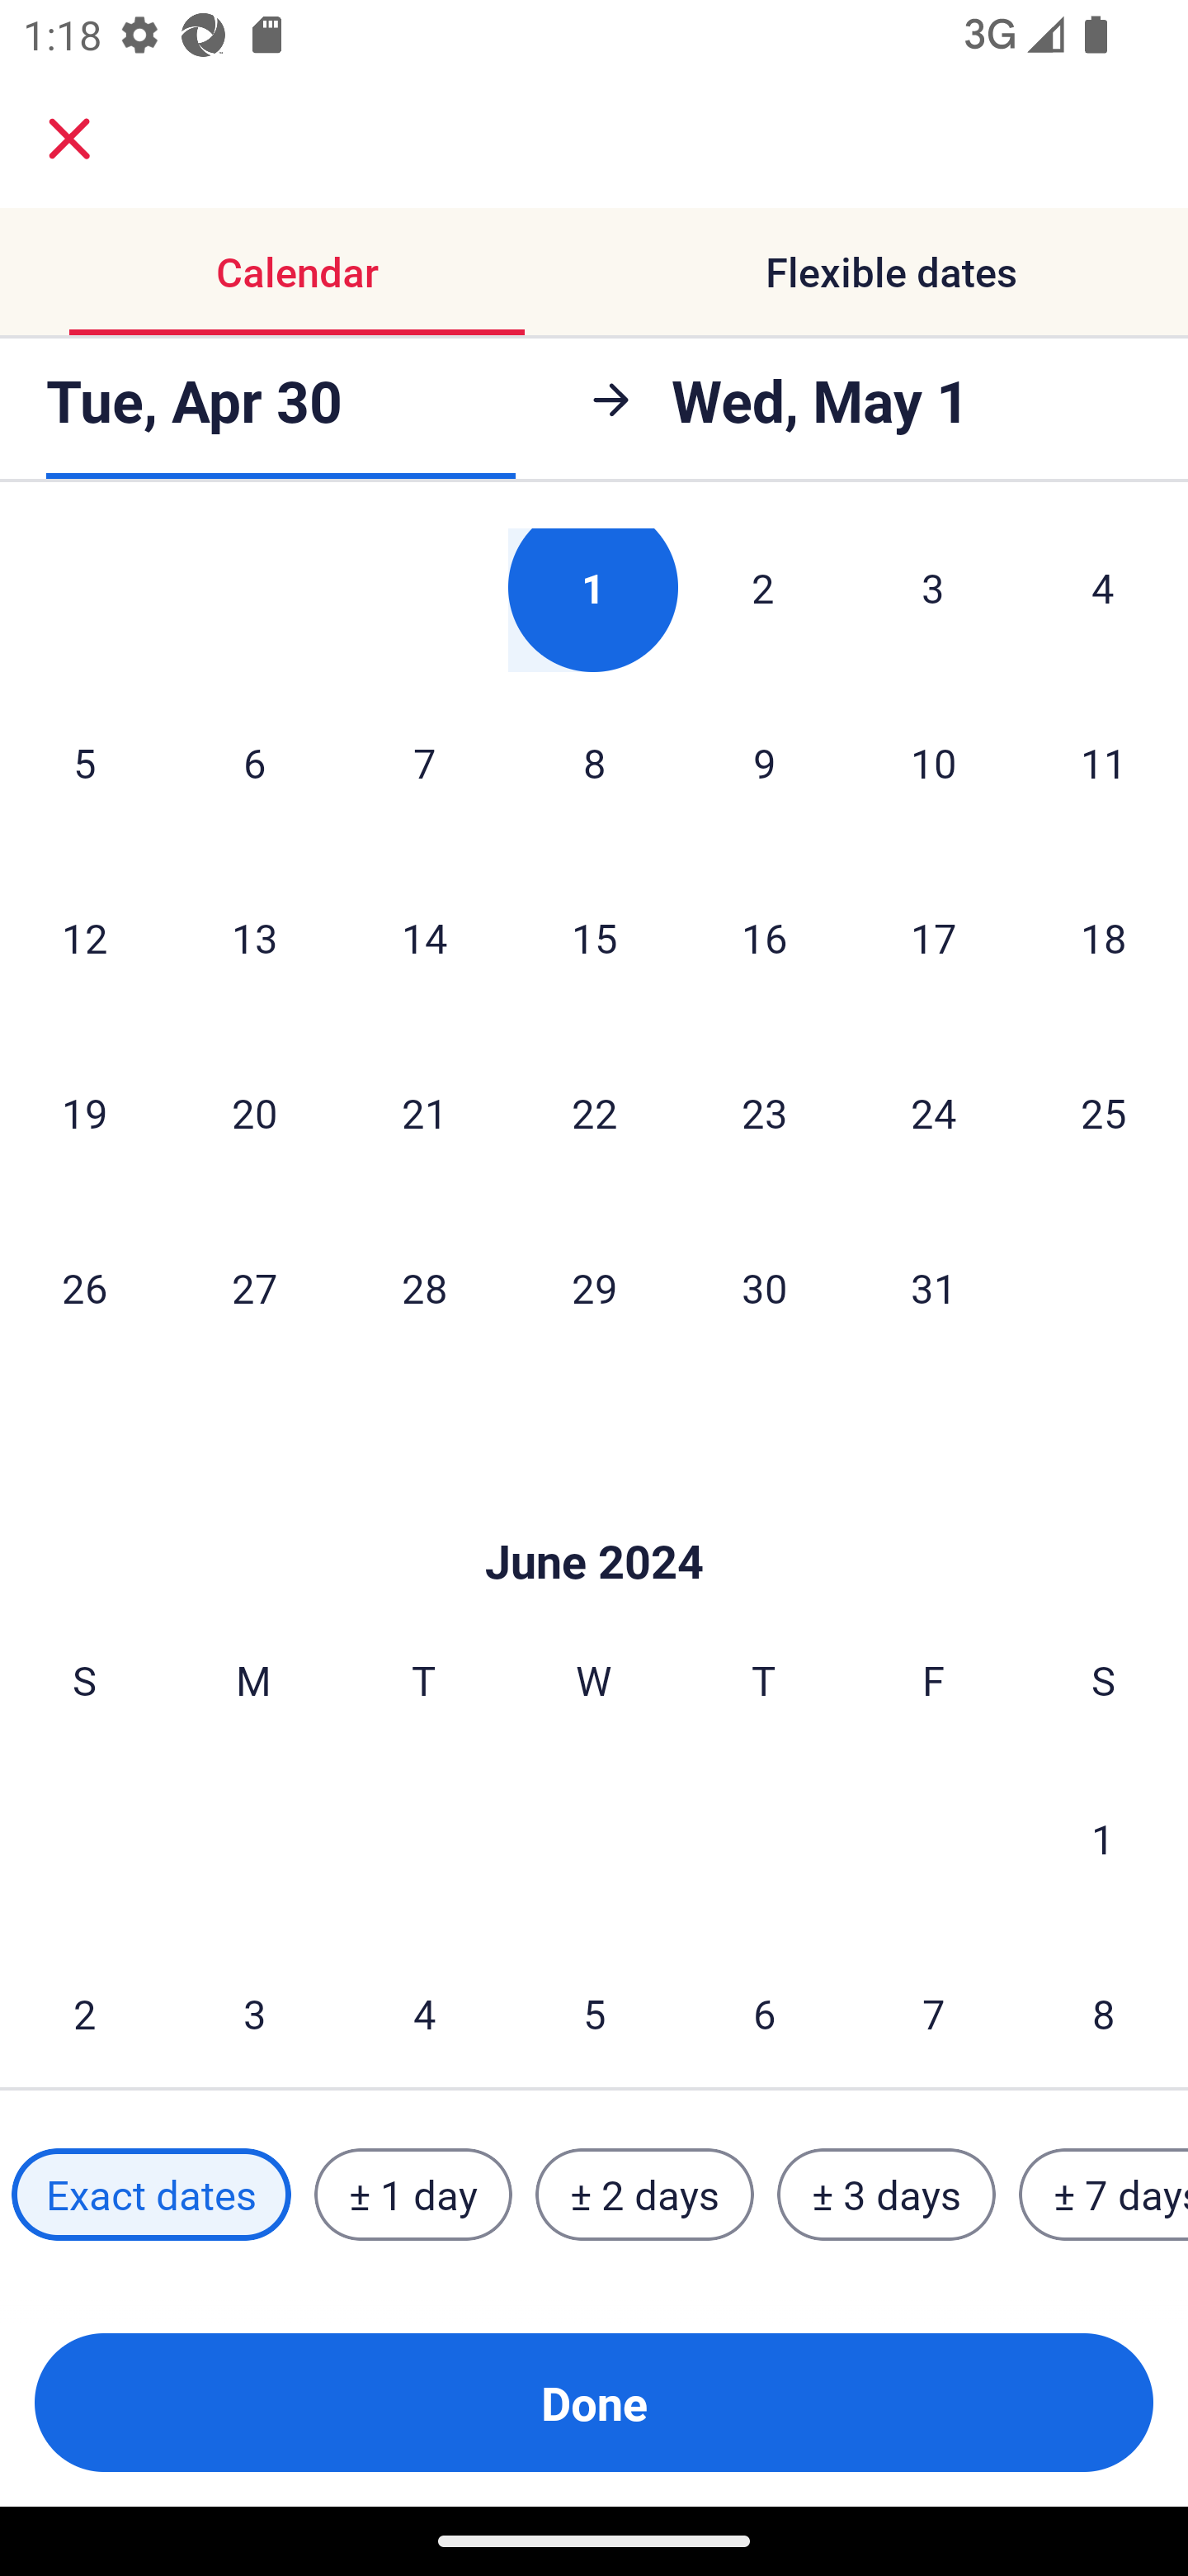  Describe the element at coordinates (934, 937) in the screenshot. I see `17 Friday, May 17, 2024` at that location.